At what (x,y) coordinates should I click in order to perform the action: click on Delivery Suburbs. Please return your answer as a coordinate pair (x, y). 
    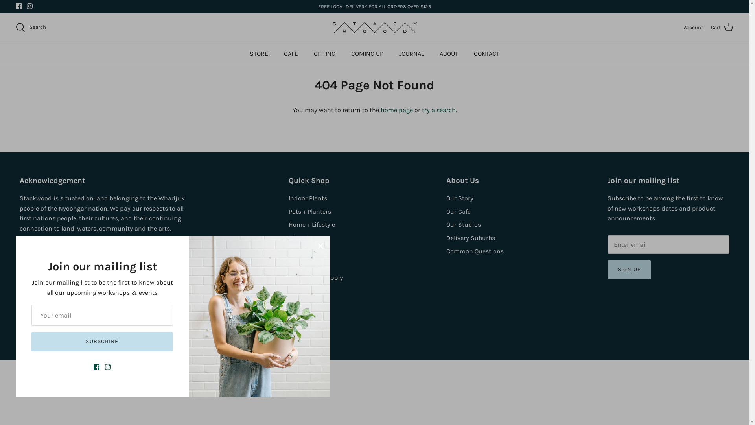
    Looking at the image, I should click on (471, 238).